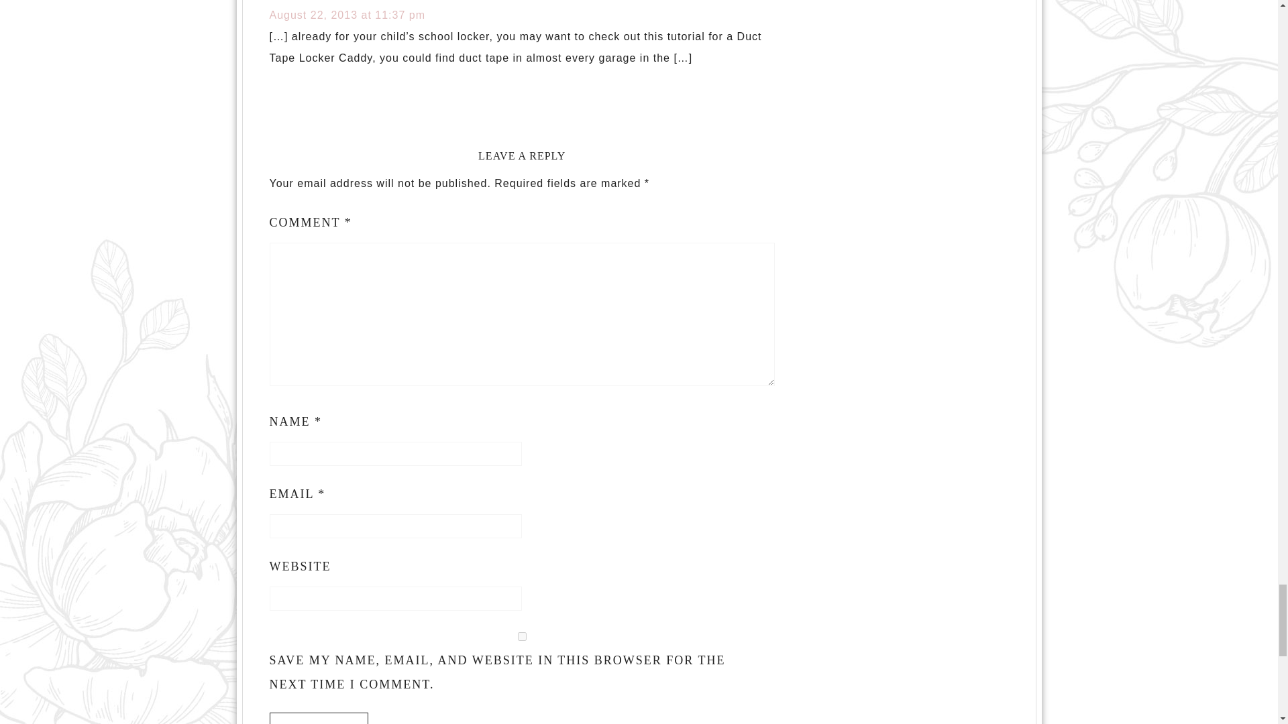  What do you see at coordinates (522, 636) in the screenshot?
I see `yes` at bounding box center [522, 636].